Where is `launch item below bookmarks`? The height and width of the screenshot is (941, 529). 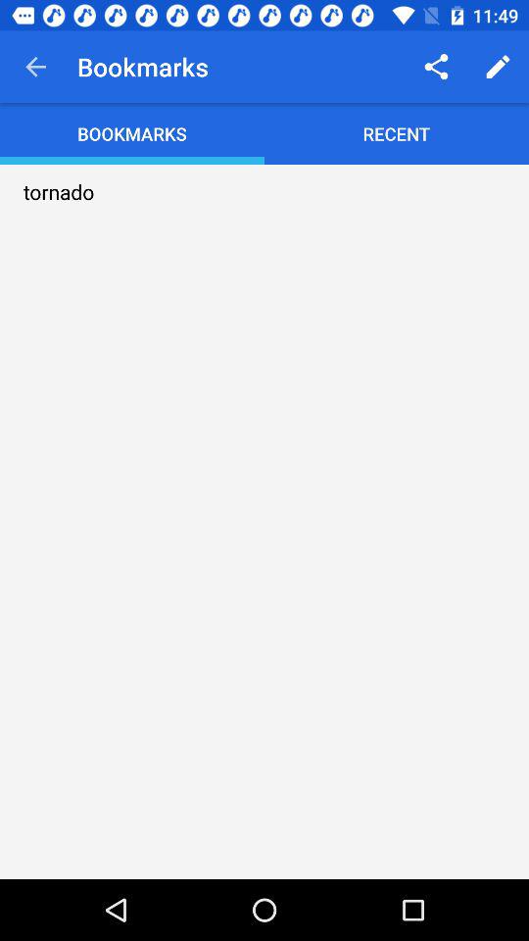
launch item below bookmarks is located at coordinates (59, 192).